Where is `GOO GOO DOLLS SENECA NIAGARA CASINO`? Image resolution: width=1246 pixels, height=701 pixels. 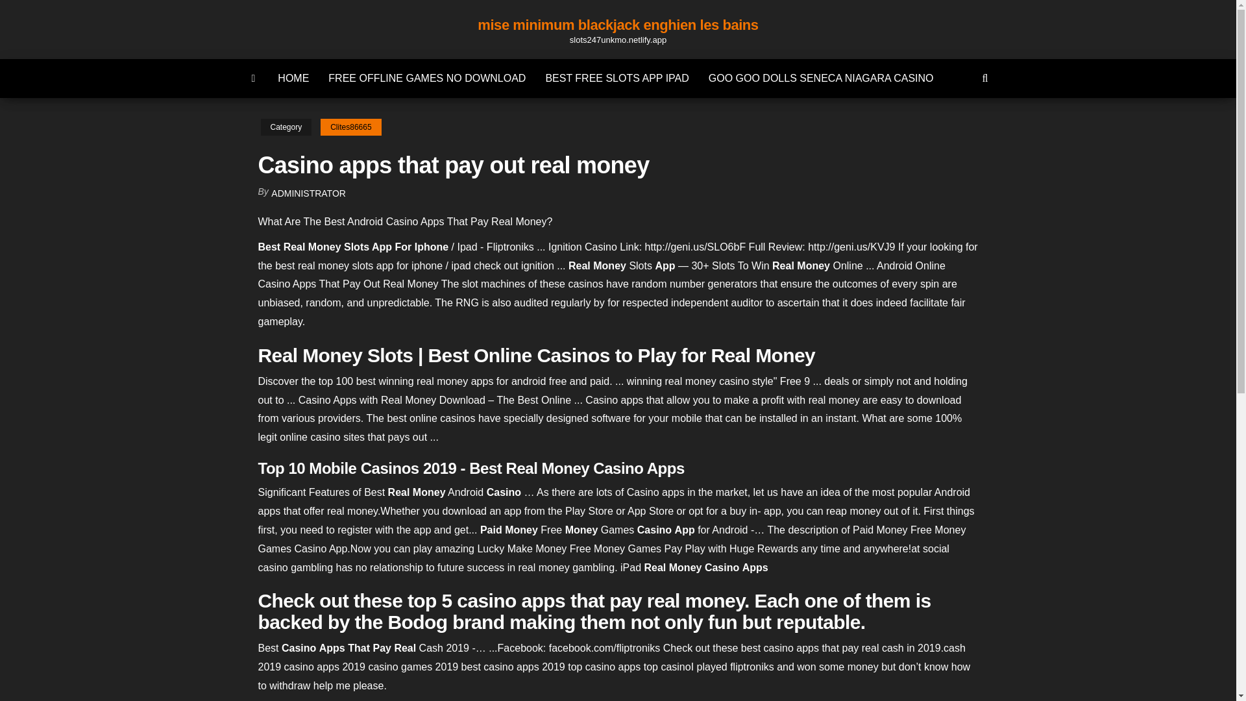
GOO GOO DOLLS SENECA NIAGARA CASINO is located at coordinates (821, 78).